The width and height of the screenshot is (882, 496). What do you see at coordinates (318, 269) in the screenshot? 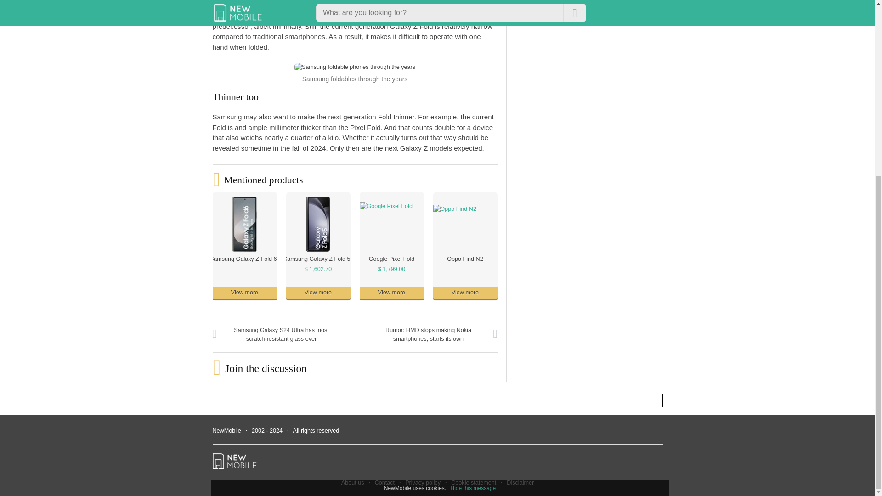
I see `Show complete list with prices of Samsung Galaxy Z Fold 5` at bounding box center [318, 269].